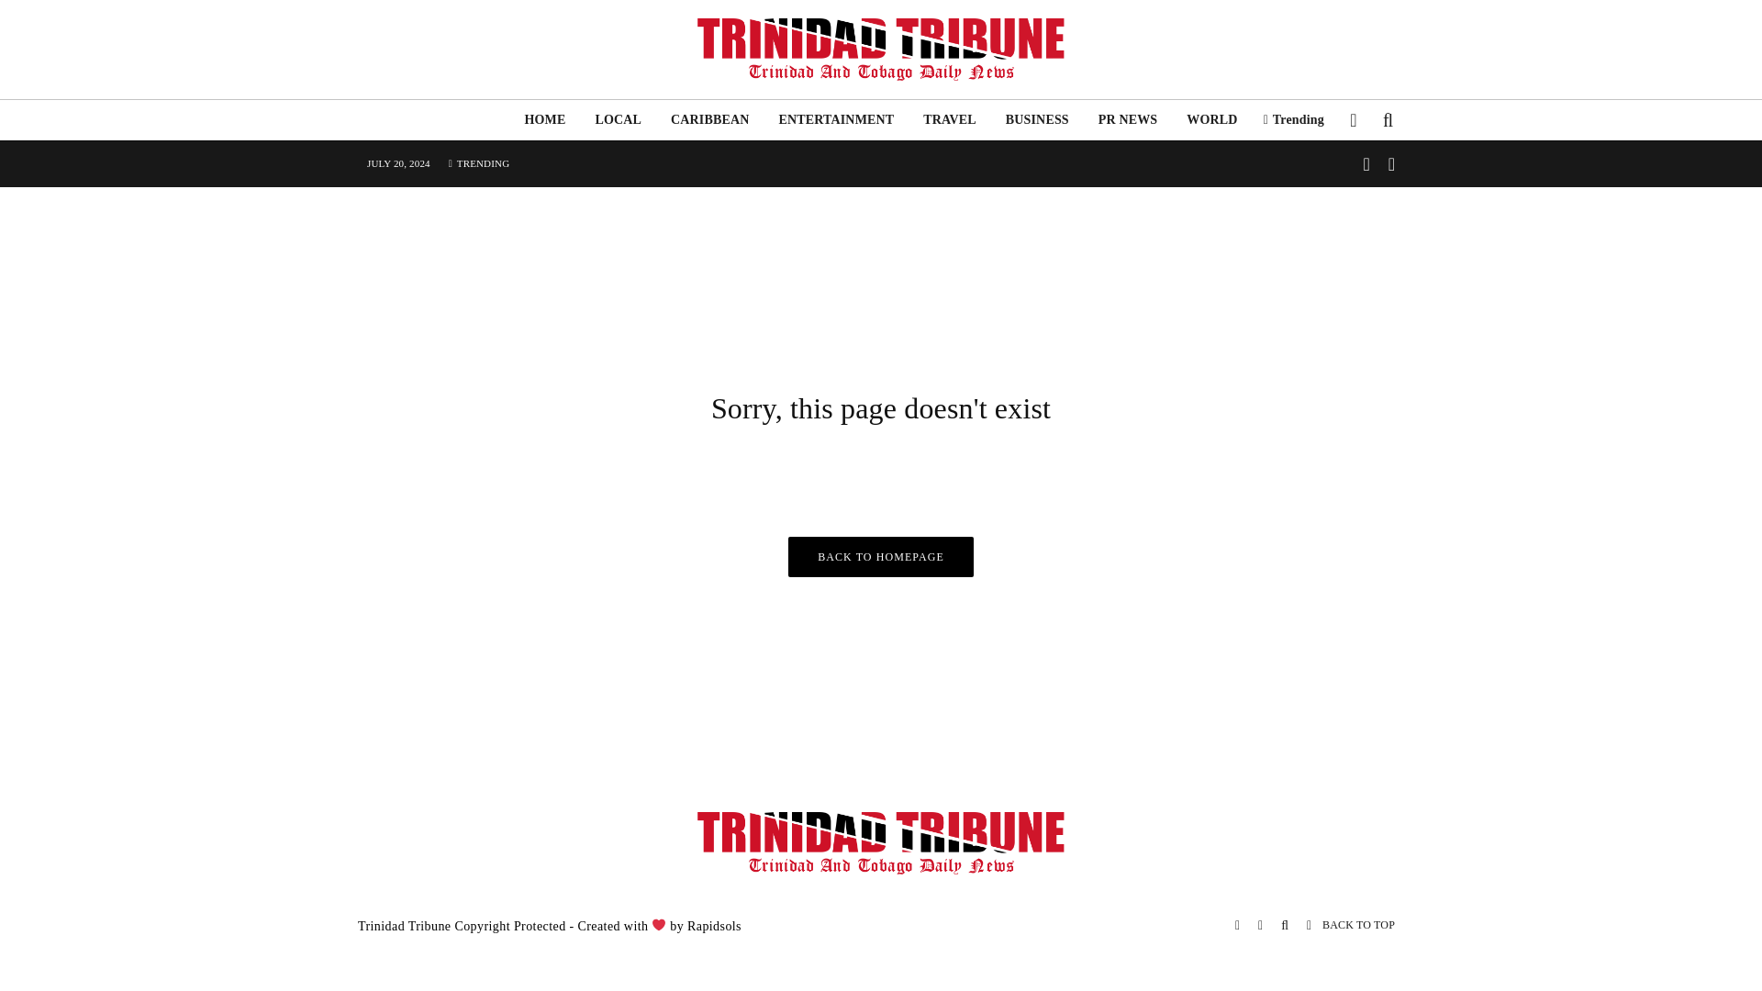 The width and height of the screenshot is (1762, 991). I want to click on HOME, so click(543, 119).